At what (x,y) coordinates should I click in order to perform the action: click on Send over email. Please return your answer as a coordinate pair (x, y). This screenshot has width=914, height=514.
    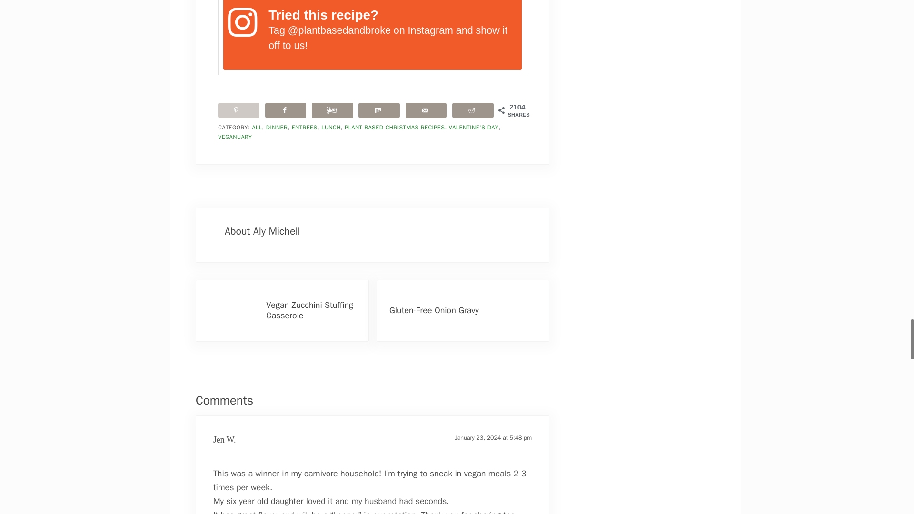
    Looking at the image, I should click on (426, 110).